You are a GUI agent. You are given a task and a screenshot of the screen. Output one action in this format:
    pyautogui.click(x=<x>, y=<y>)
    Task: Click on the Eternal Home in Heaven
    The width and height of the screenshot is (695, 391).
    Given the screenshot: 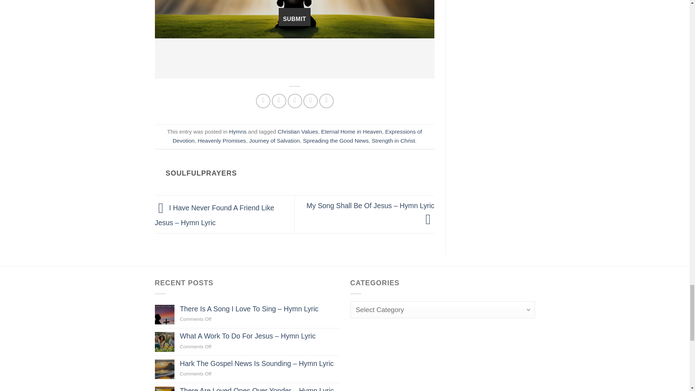 What is the action you would take?
    pyautogui.click(x=352, y=131)
    